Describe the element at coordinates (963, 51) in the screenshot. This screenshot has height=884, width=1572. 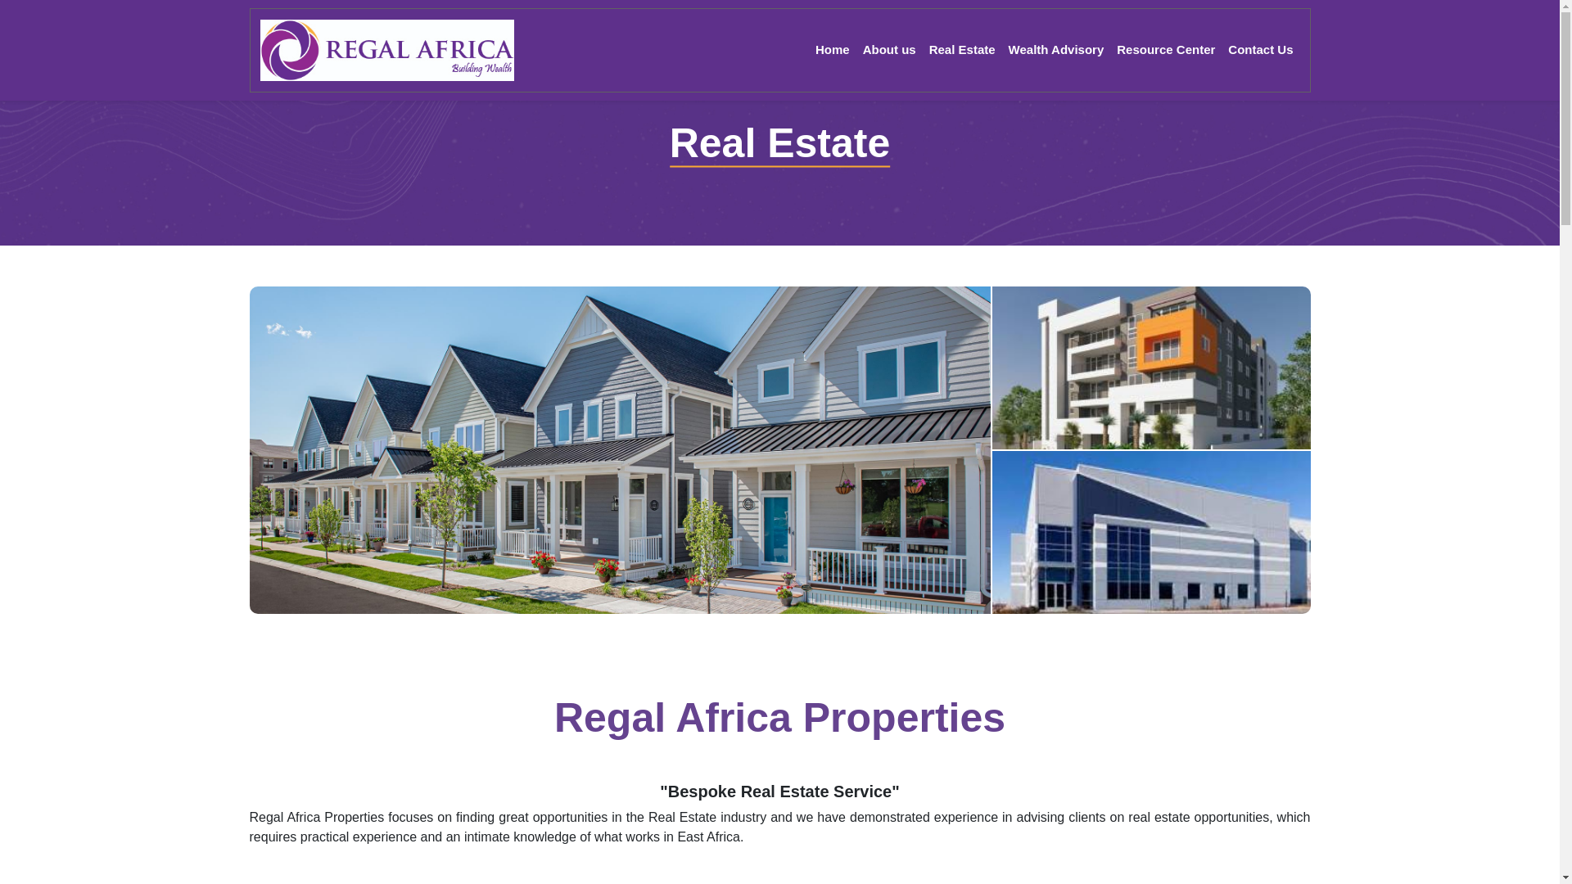
I see `Real Estate` at that location.